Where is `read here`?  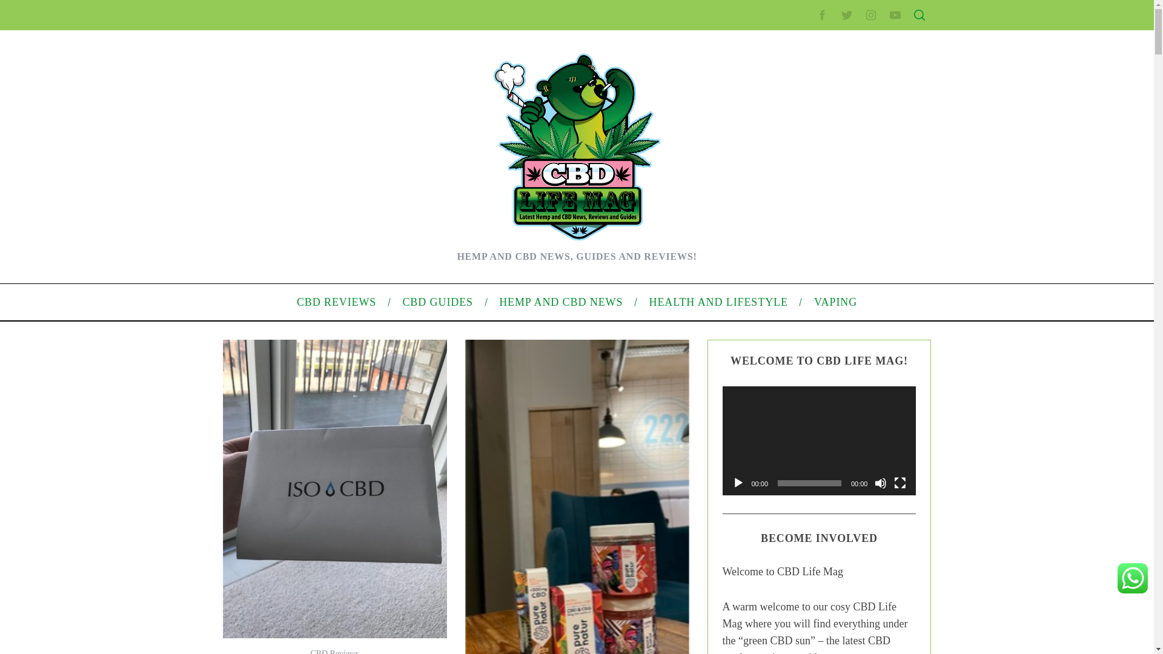
read here is located at coordinates (379, 395).